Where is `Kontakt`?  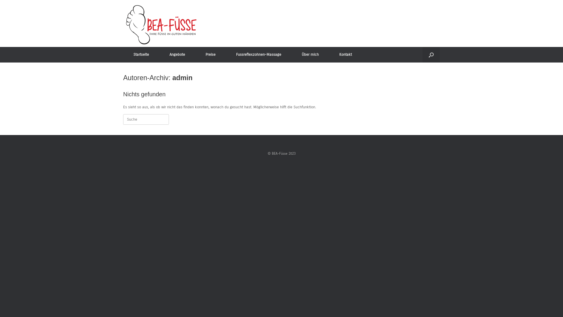 Kontakt is located at coordinates (345, 55).